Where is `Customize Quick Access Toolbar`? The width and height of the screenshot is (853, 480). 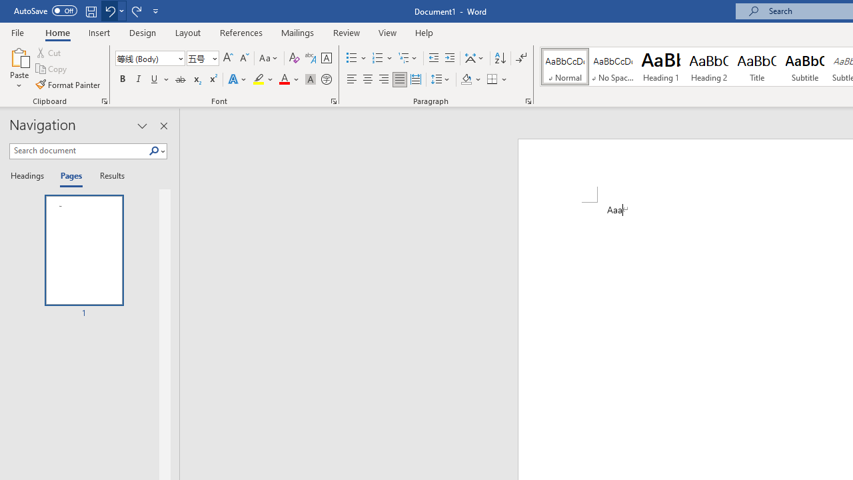
Customize Quick Access Toolbar is located at coordinates (156, 11).